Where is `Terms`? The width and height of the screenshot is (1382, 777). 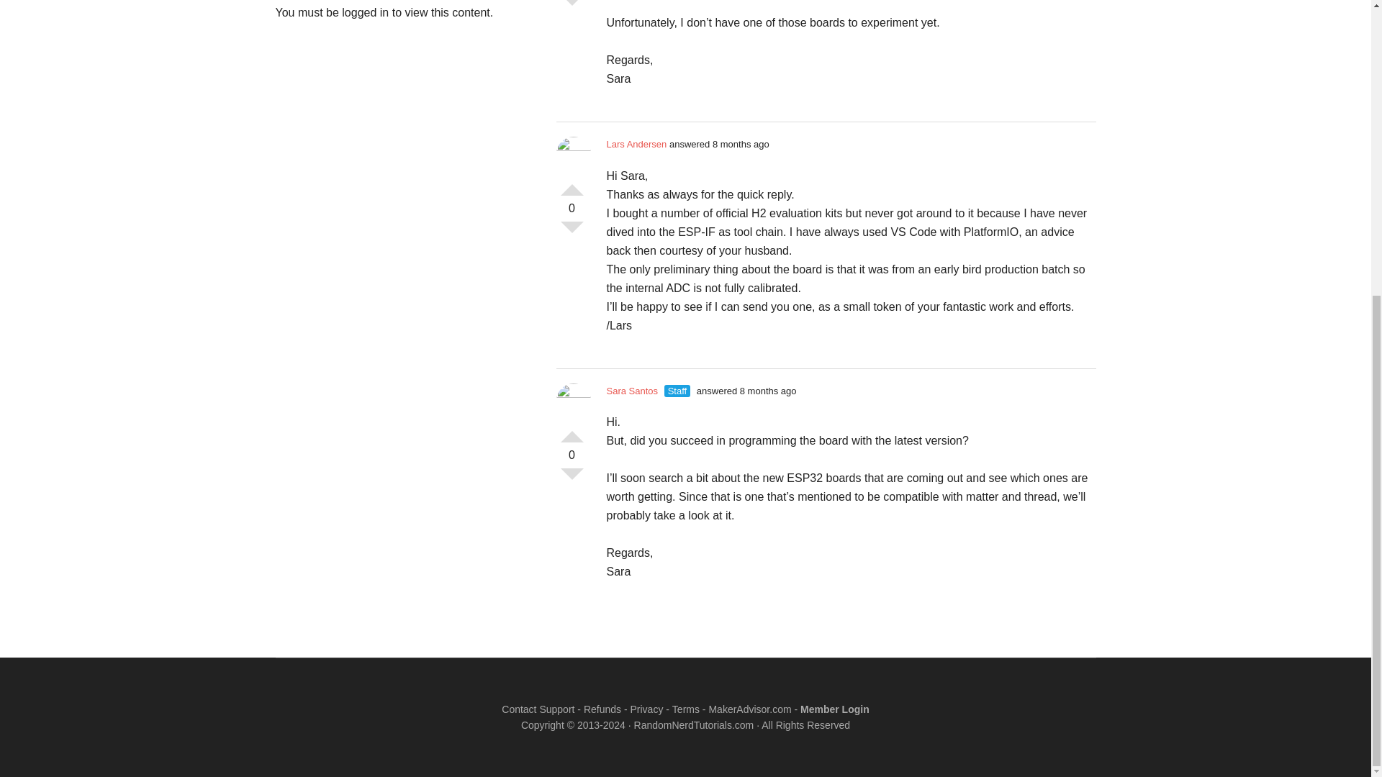
Terms is located at coordinates (685, 709).